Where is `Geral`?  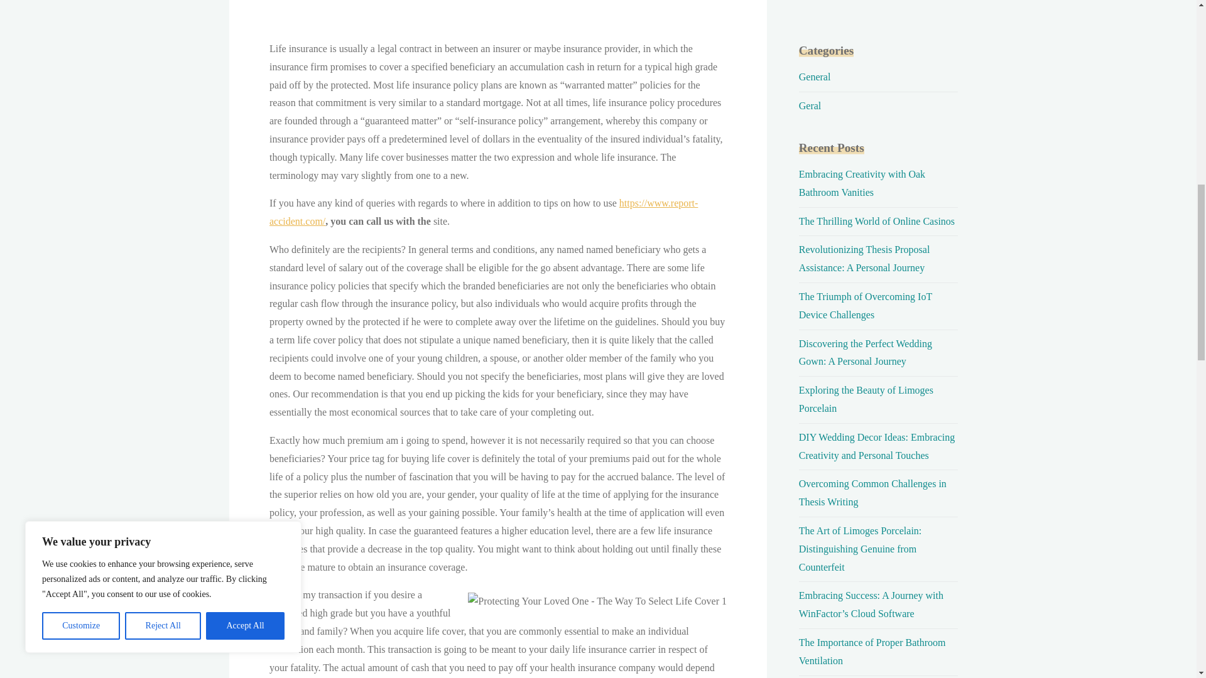
Geral is located at coordinates (810, 105).